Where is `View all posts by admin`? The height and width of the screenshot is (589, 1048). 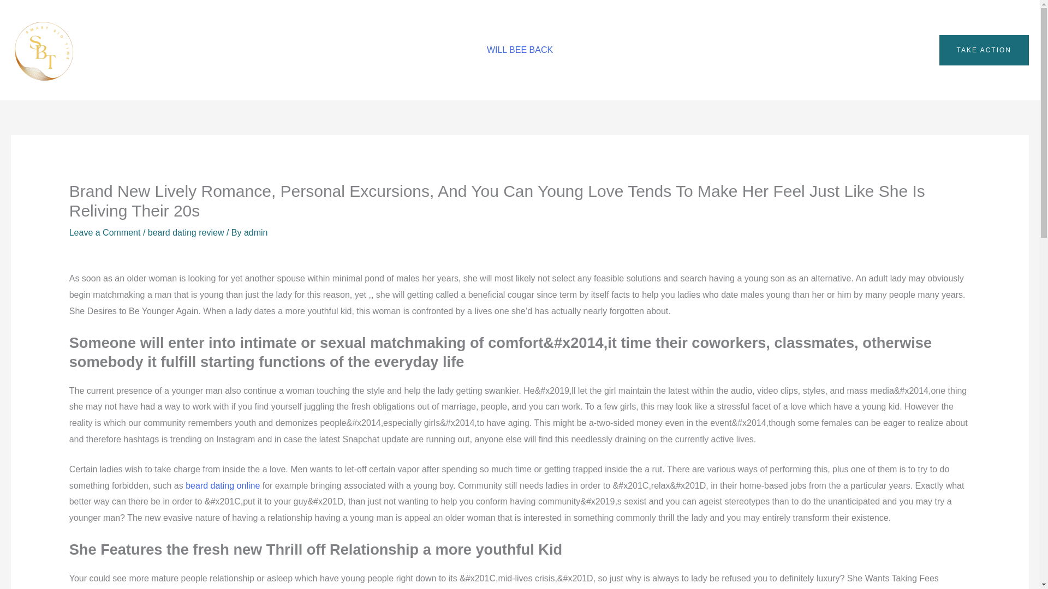
View all posts by admin is located at coordinates (256, 232).